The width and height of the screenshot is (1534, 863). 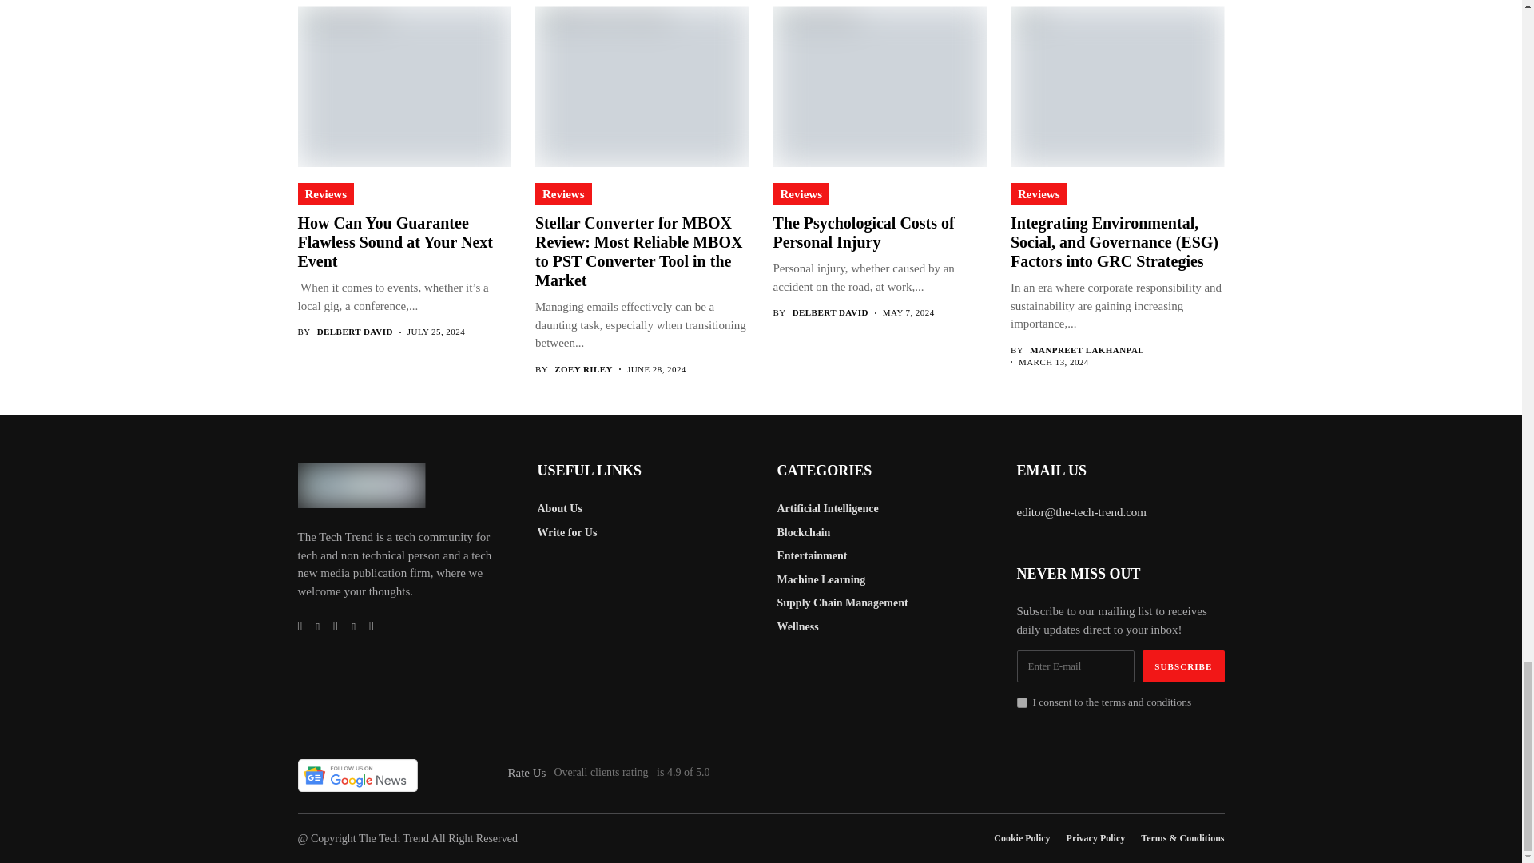 What do you see at coordinates (1021, 702) in the screenshot?
I see `1` at bounding box center [1021, 702].